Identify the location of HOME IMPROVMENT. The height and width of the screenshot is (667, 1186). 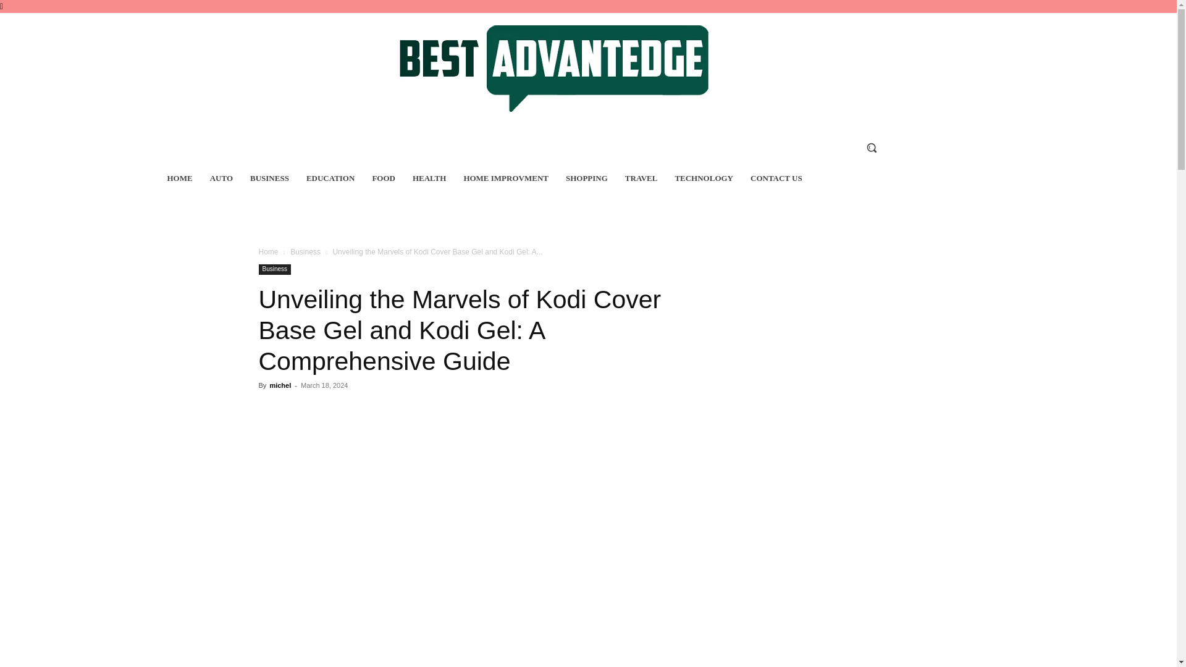
(505, 178).